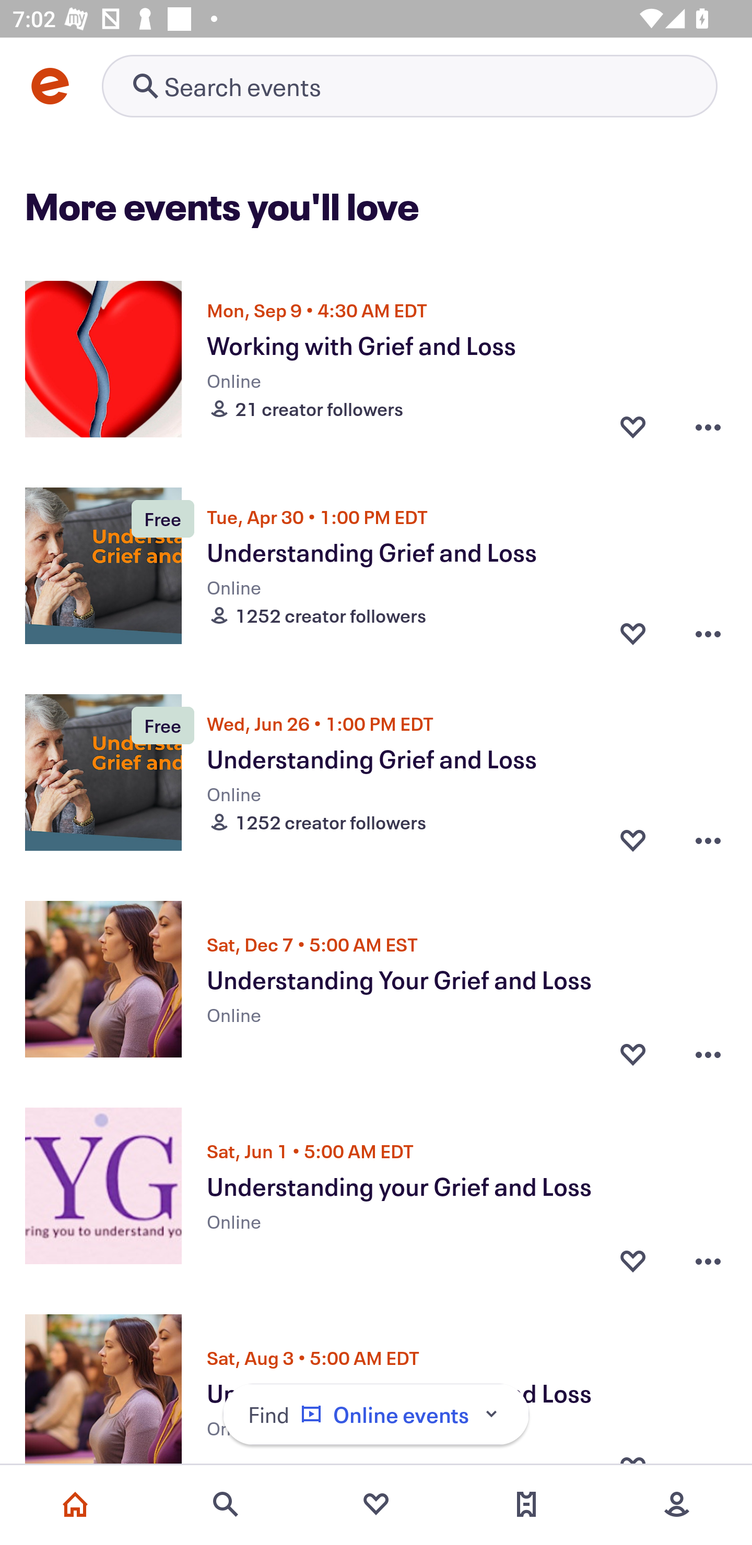  Describe the element at coordinates (75, 1504) in the screenshot. I see `Home` at that location.